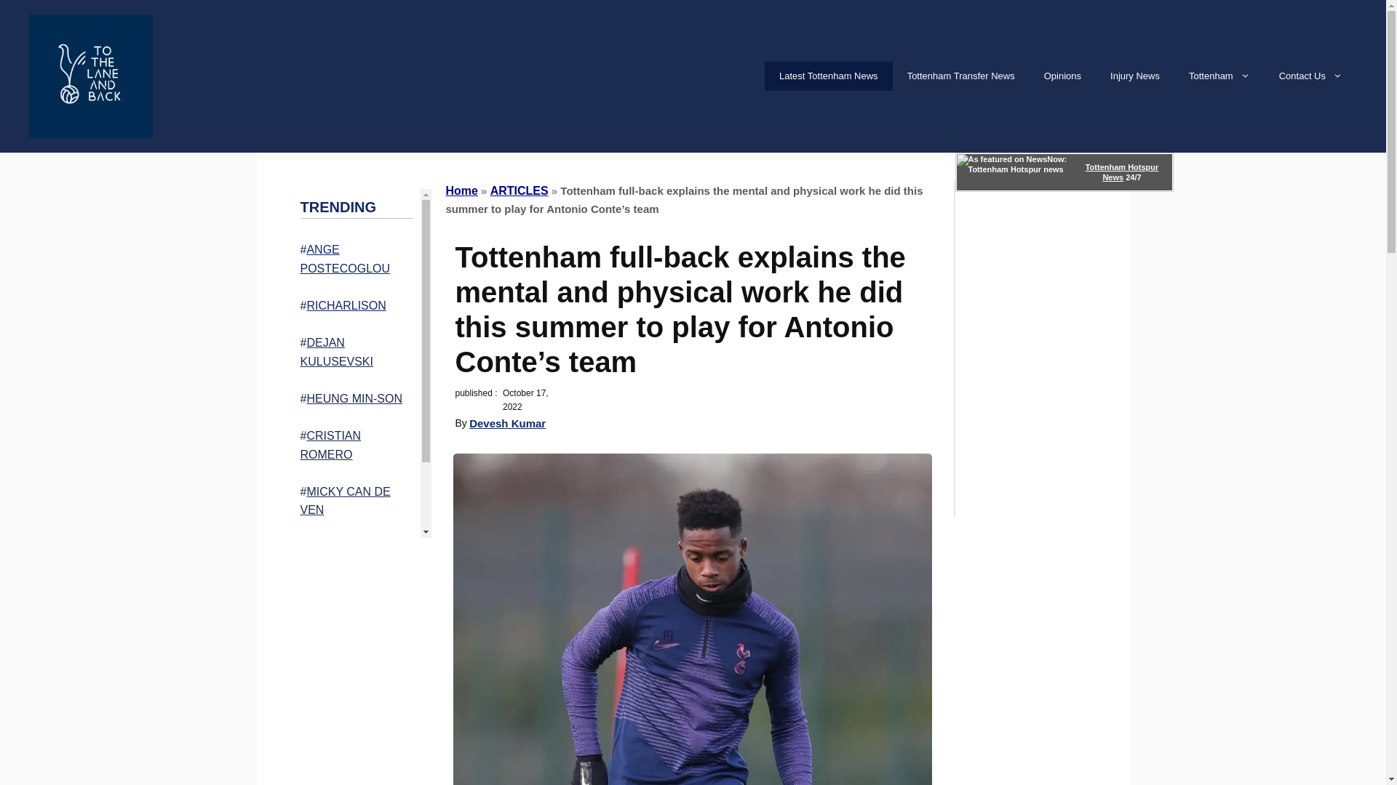 The image size is (1397, 785). What do you see at coordinates (1135, 76) in the screenshot?
I see `Injury News` at bounding box center [1135, 76].